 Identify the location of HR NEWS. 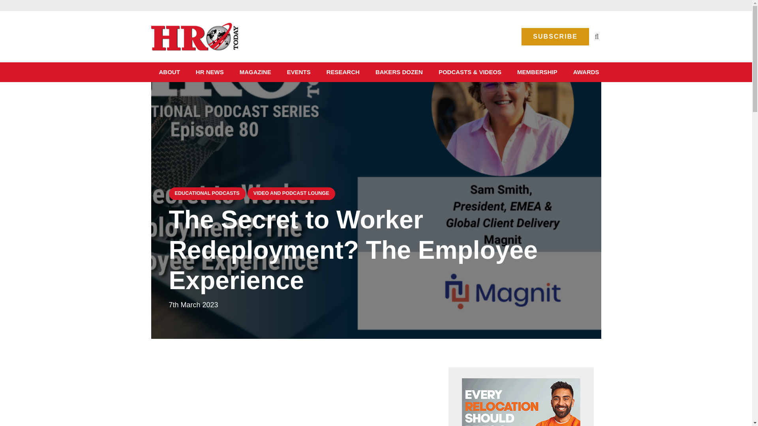
(210, 72).